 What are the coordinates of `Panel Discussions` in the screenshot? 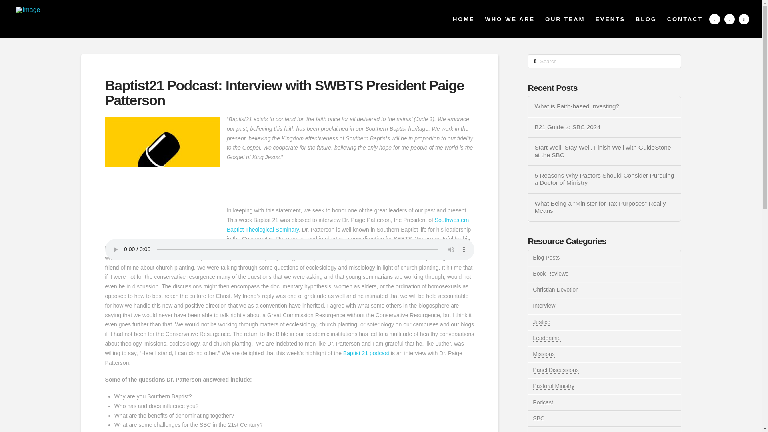 It's located at (555, 370).